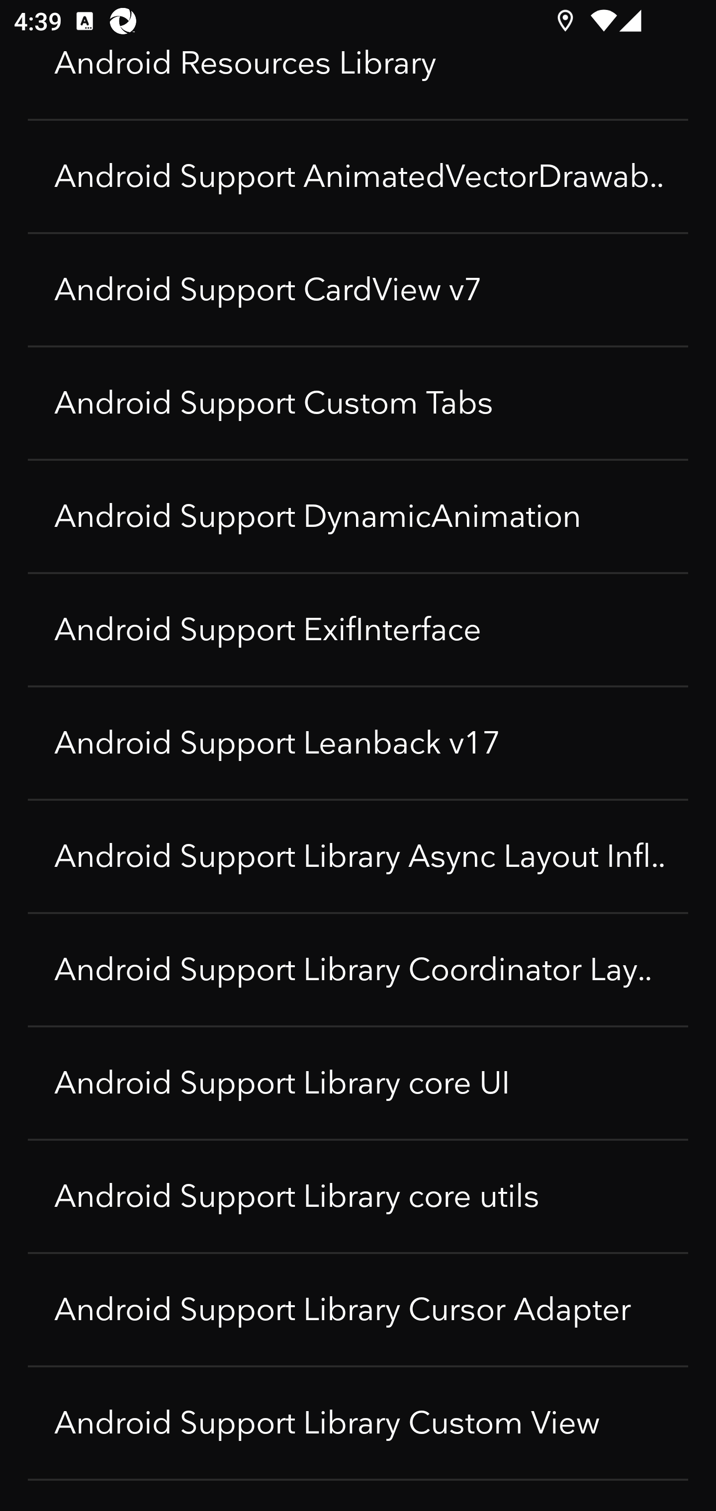 This screenshot has width=716, height=1511. I want to click on Android Support CardView v7, so click(358, 290).